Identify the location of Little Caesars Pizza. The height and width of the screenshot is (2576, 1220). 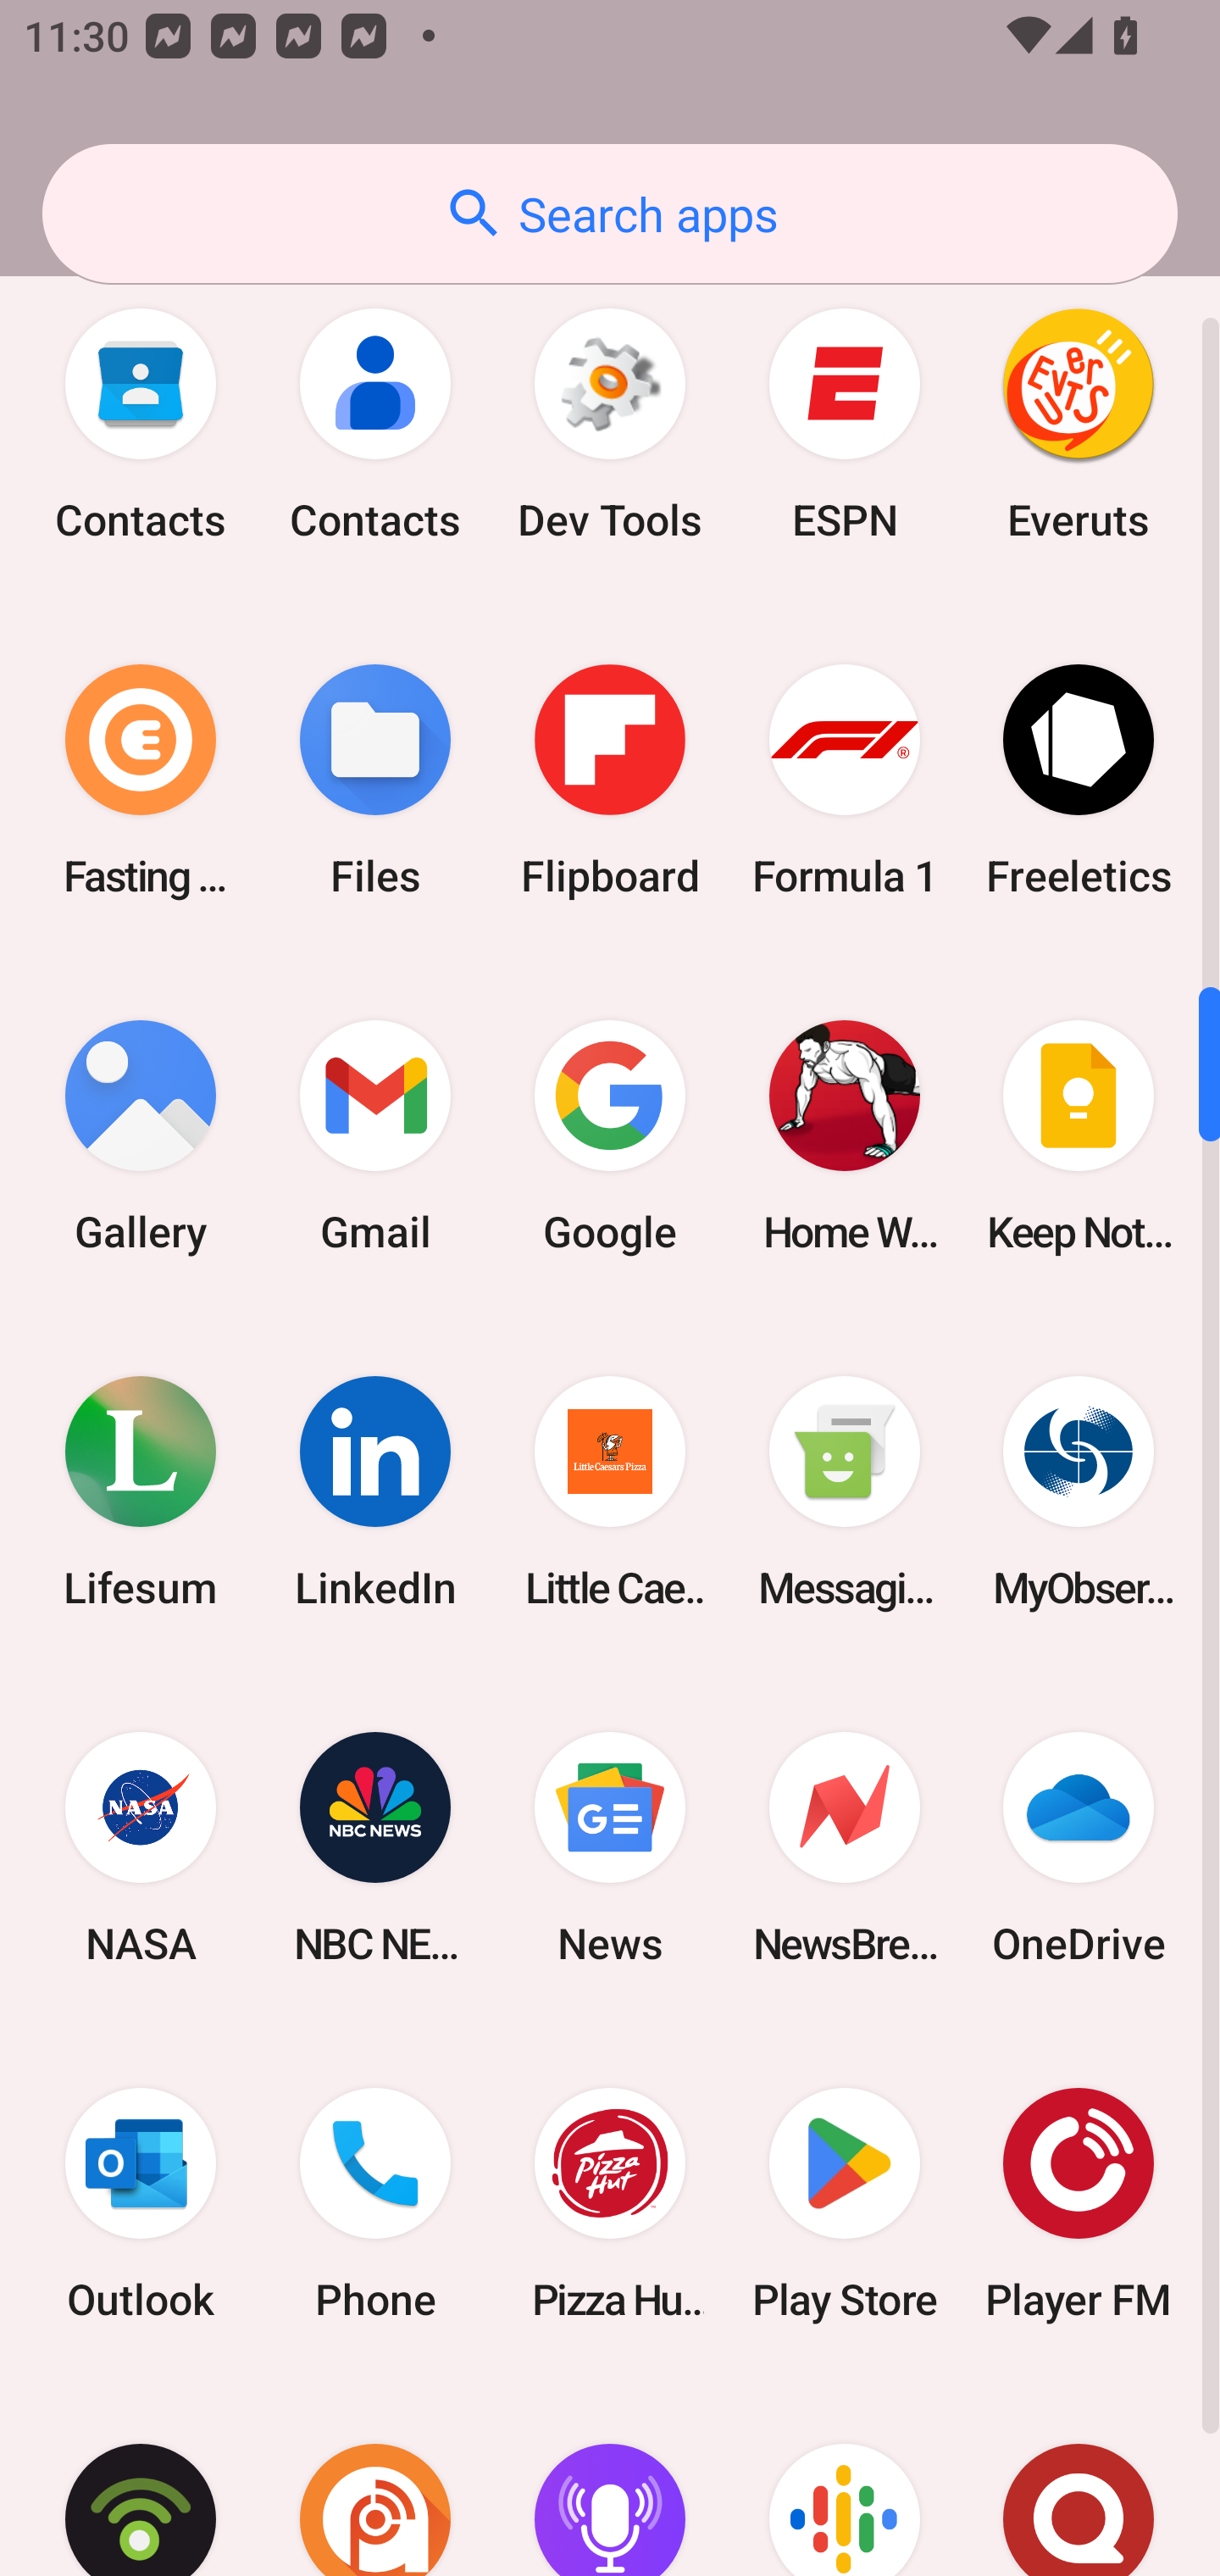
(610, 1491).